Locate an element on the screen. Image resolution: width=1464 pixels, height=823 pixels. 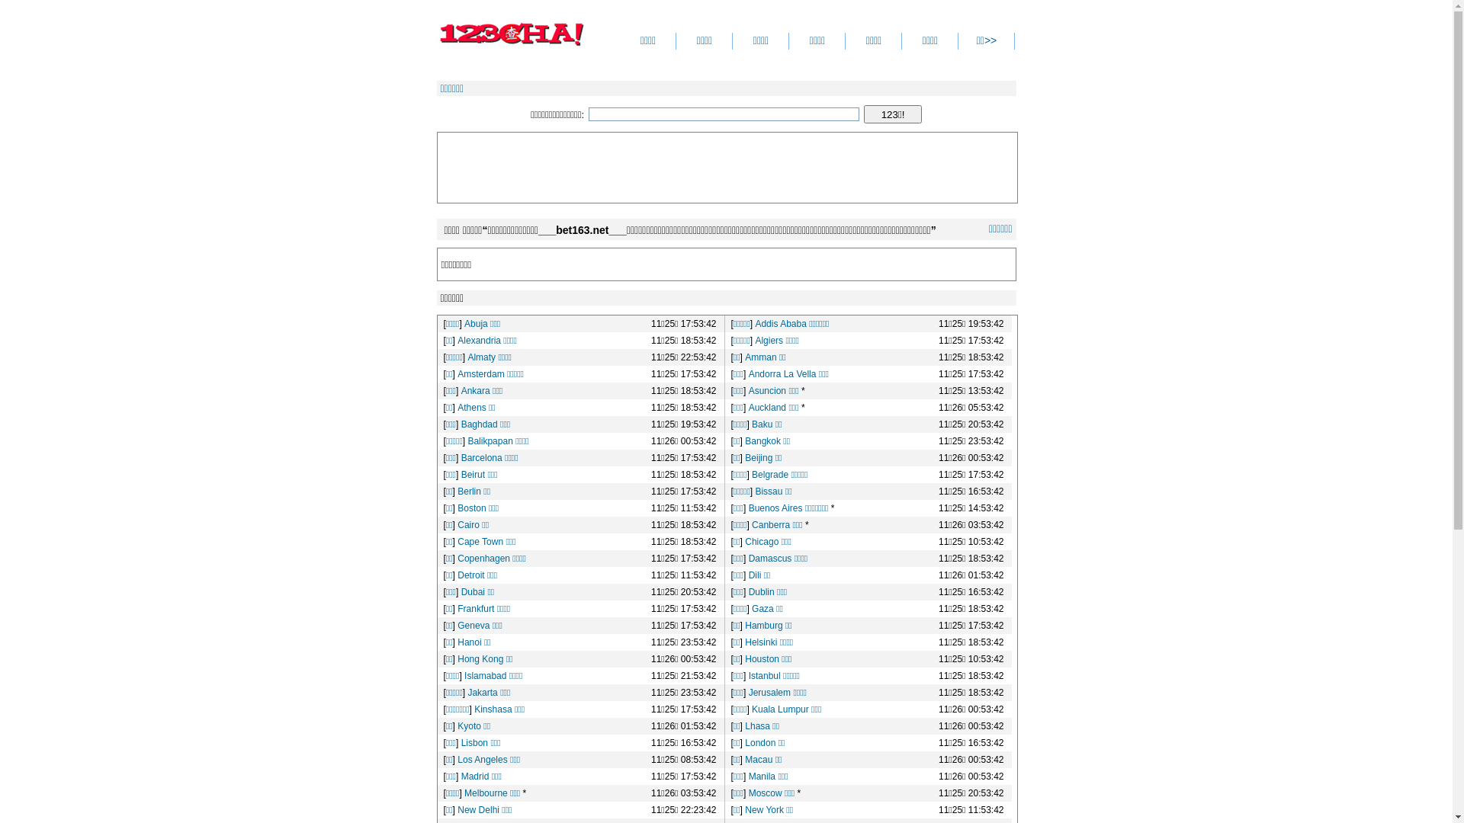
Asuncion is located at coordinates (767, 391).